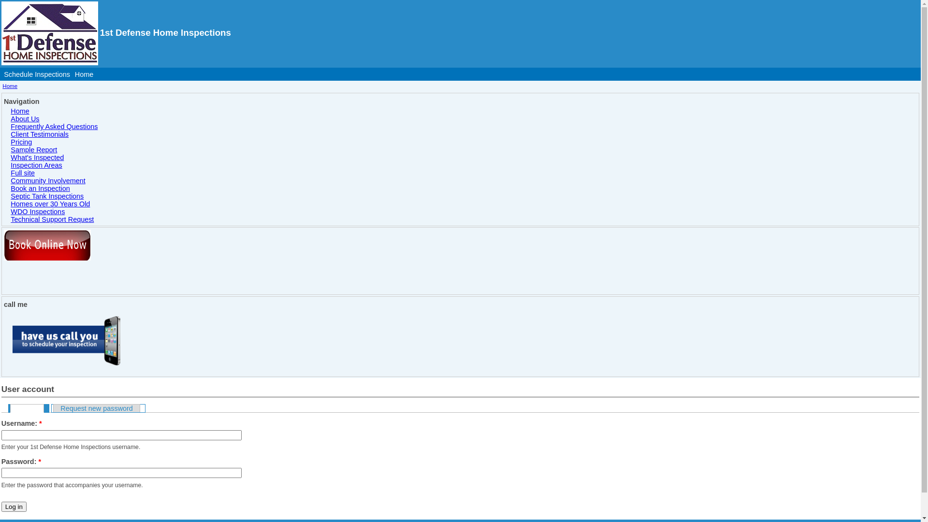  I want to click on Sample Report, so click(464, 150).